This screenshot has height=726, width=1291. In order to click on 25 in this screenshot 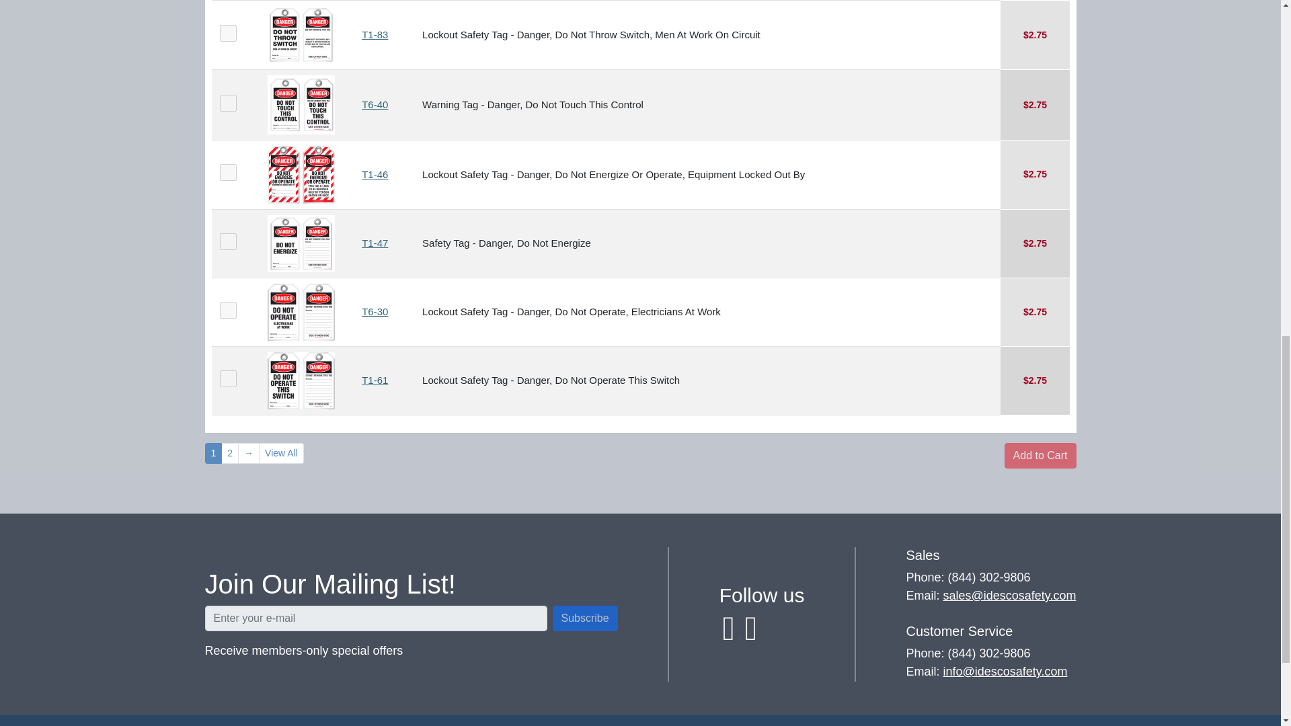, I will do `click(227, 32)`.